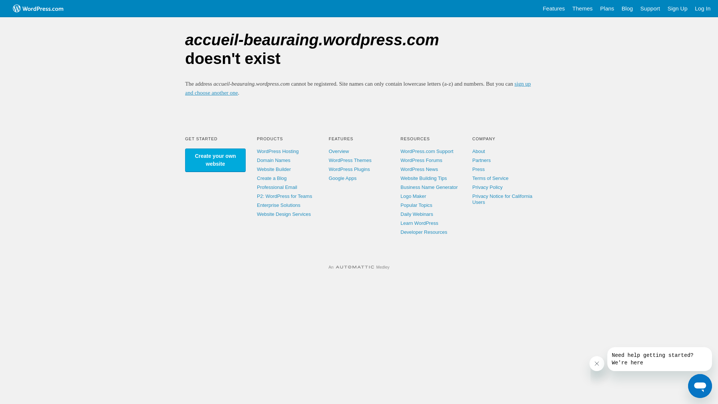  Describe the element at coordinates (285, 196) in the screenshot. I see `P2: WordPress for Teams` at that location.